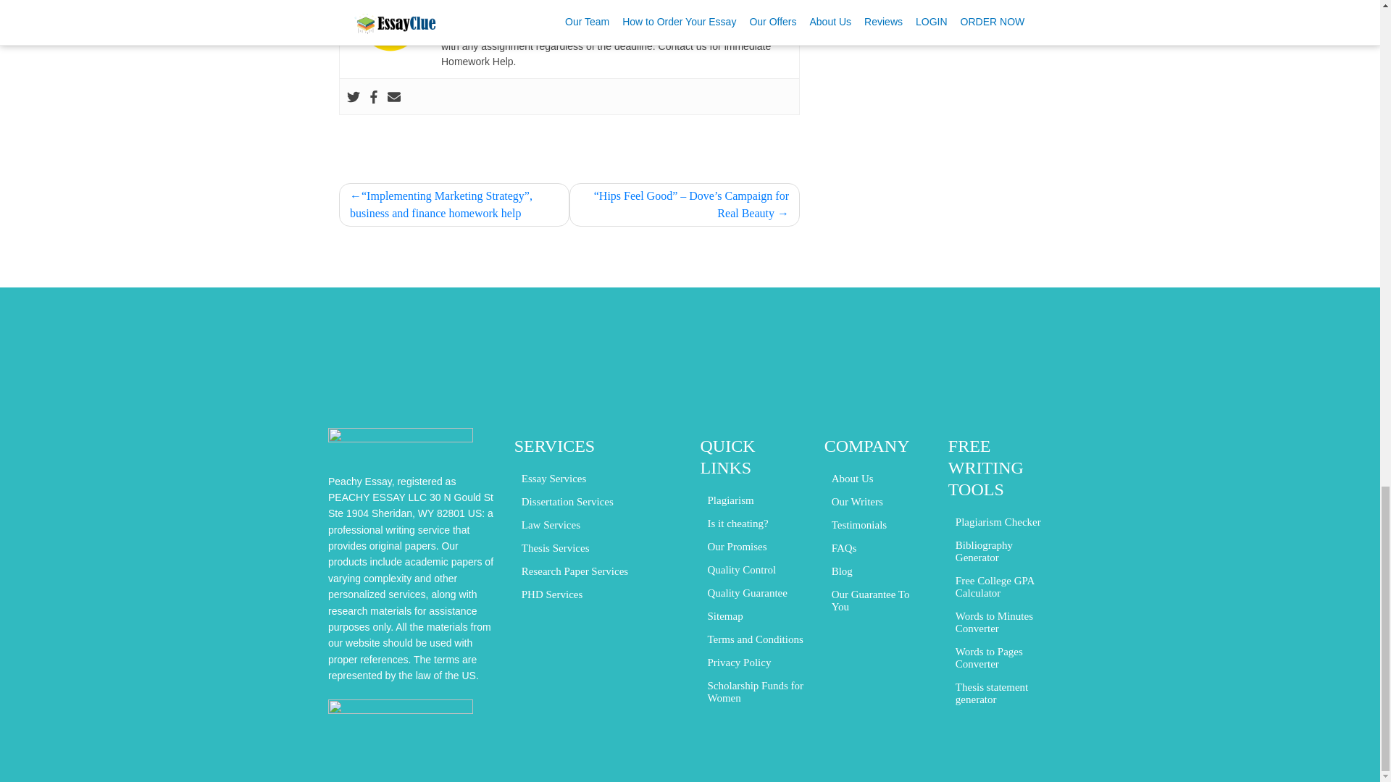 This screenshot has width=1391, height=782. What do you see at coordinates (554, 478) in the screenshot?
I see `Essay Services` at bounding box center [554, 478].